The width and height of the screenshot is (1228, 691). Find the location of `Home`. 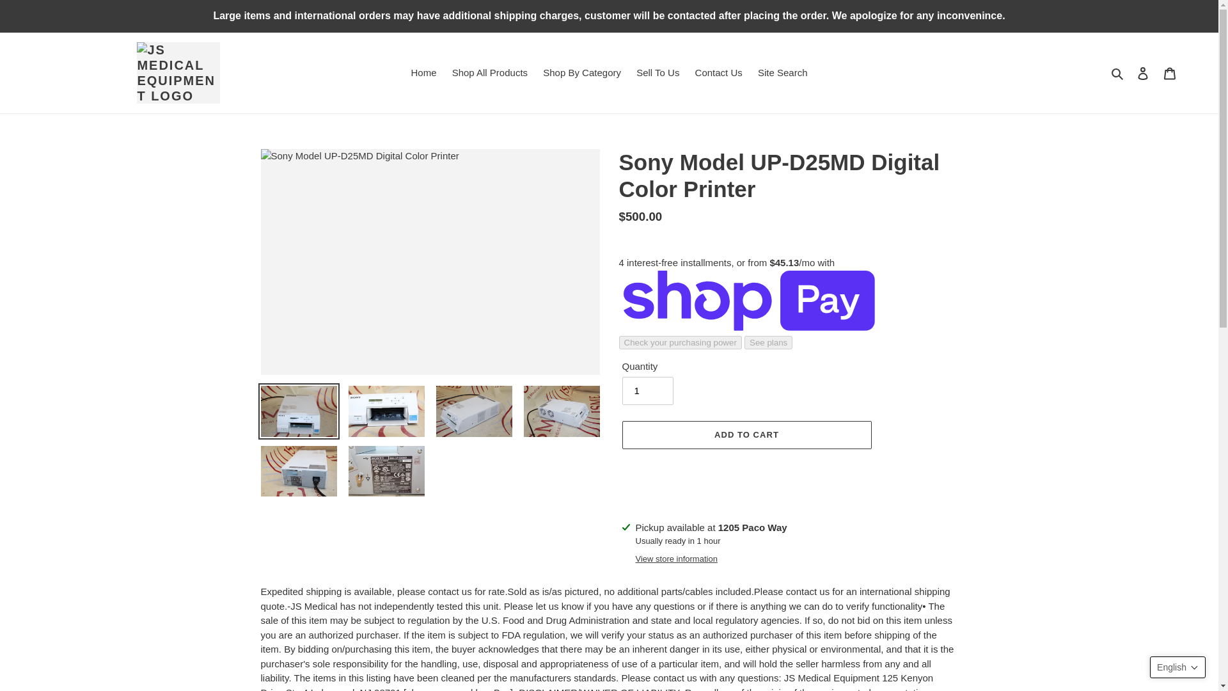

Home is located at coordinates (423, 73).